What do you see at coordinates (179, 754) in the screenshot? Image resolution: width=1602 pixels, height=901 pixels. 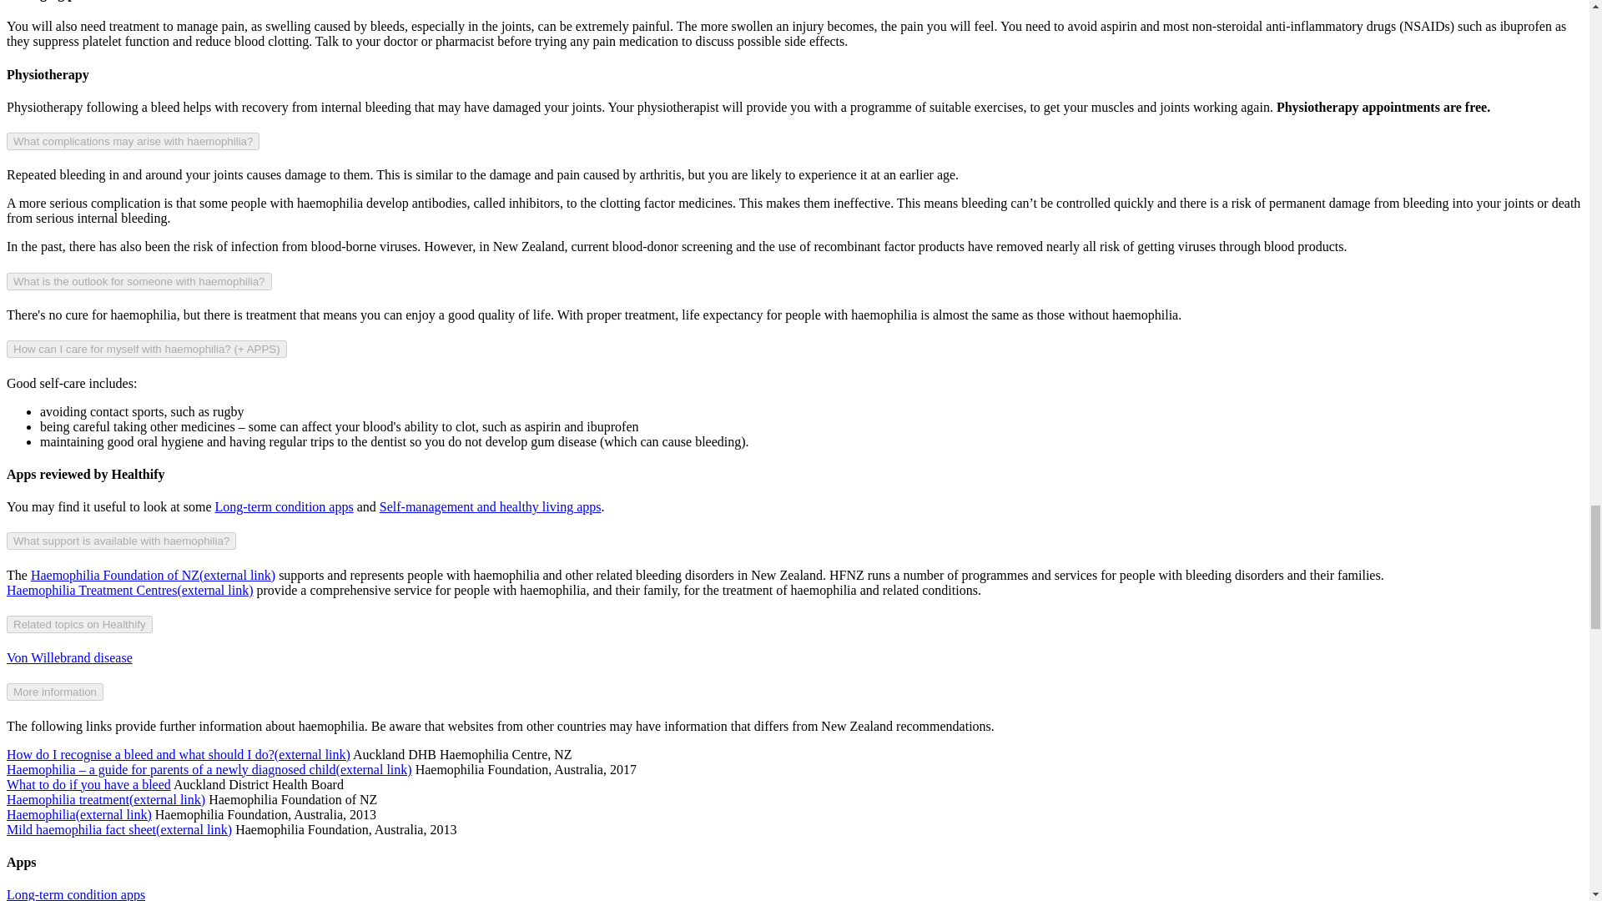 I see `Open external link` at bounding box center [179, 754].